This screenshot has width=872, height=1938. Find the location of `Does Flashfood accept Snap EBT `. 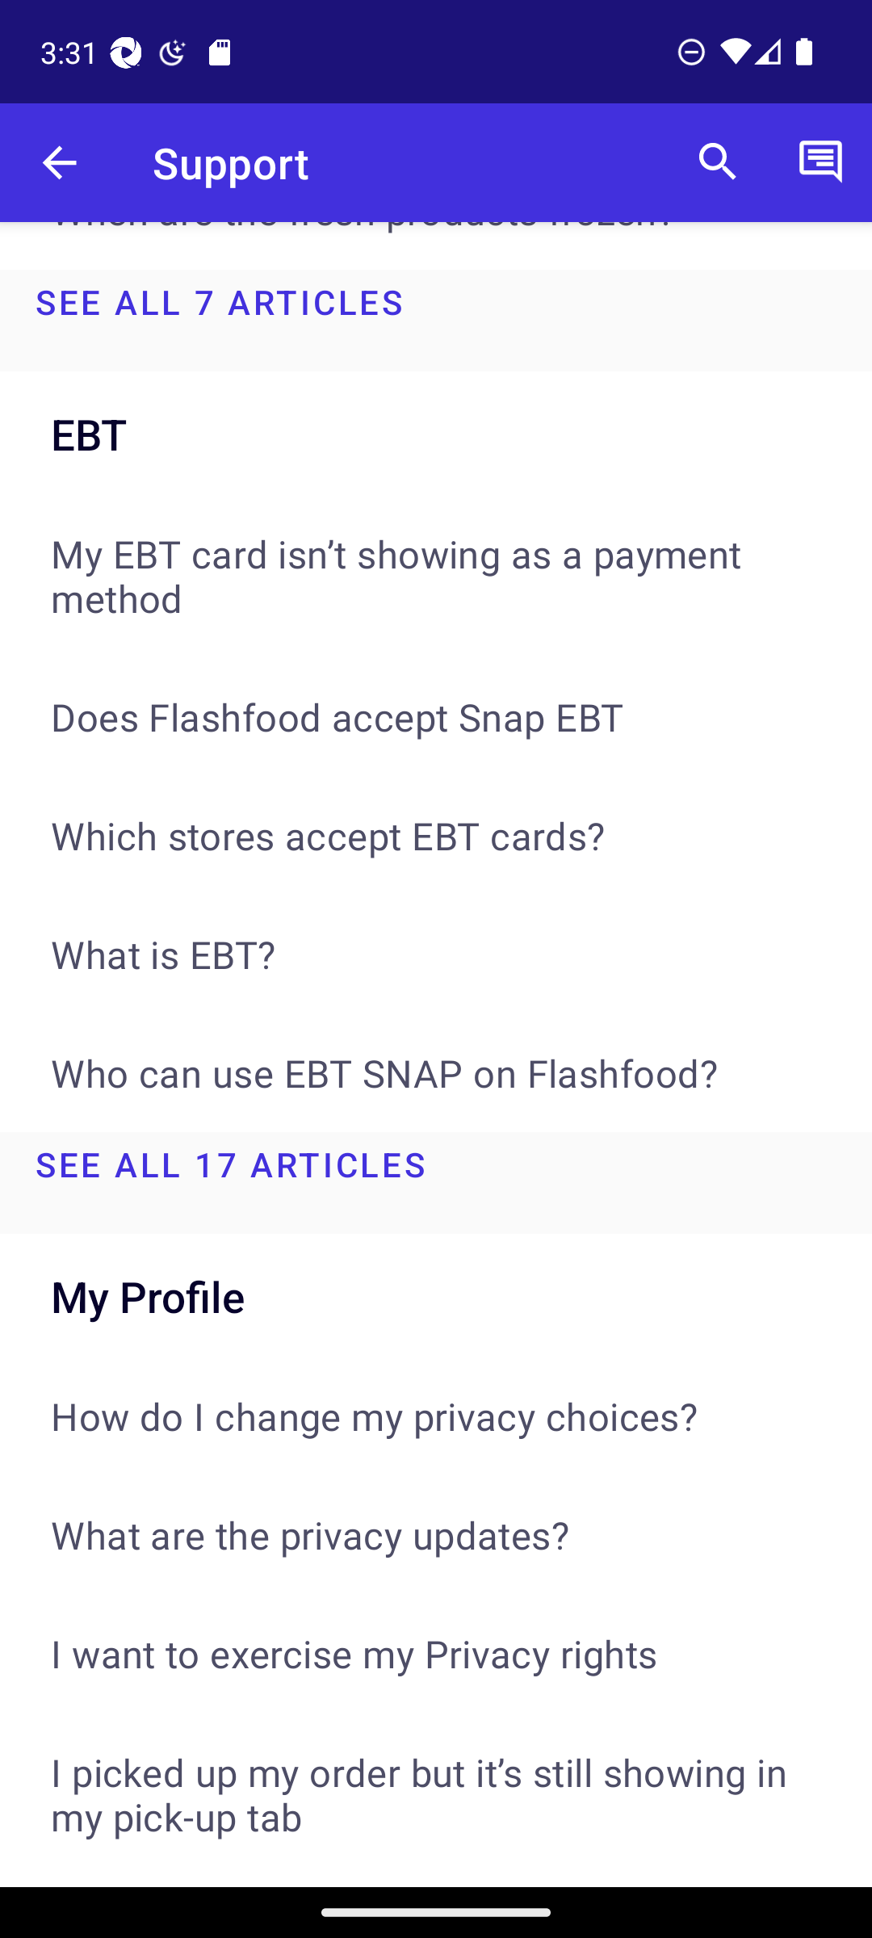

Does Flashfood accept Snap EBT  is located at coordinates (436, 715).